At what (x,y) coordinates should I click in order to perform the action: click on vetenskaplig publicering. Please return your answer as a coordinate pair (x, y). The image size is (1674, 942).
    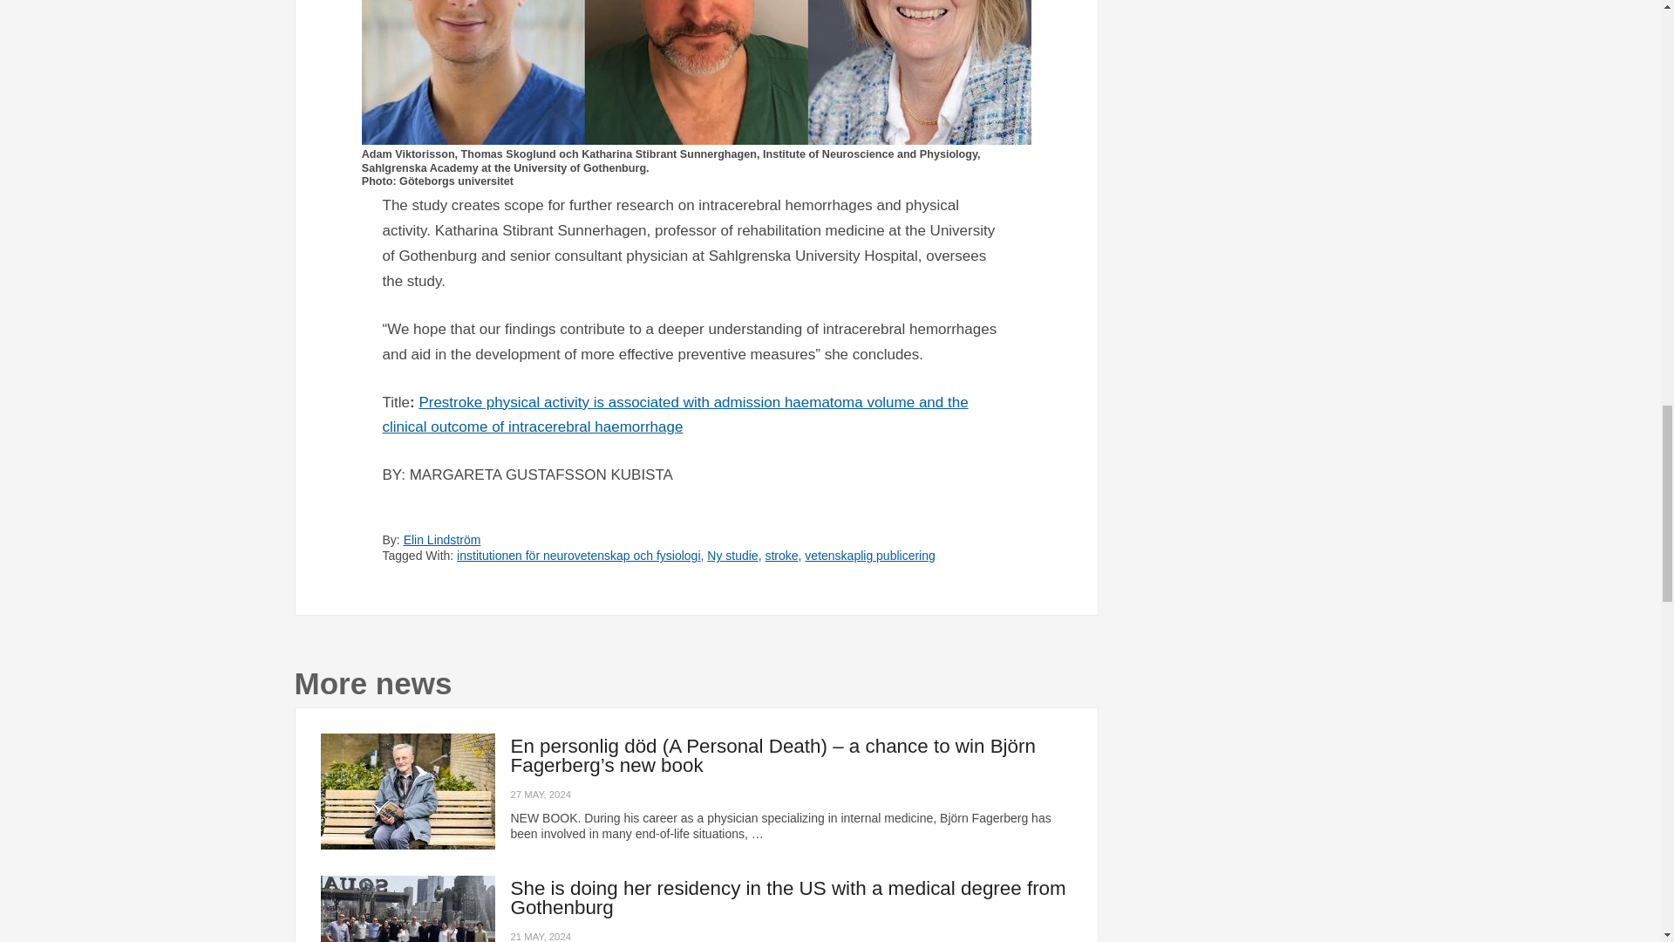
    Looking at the image, I should click on (869, 555).